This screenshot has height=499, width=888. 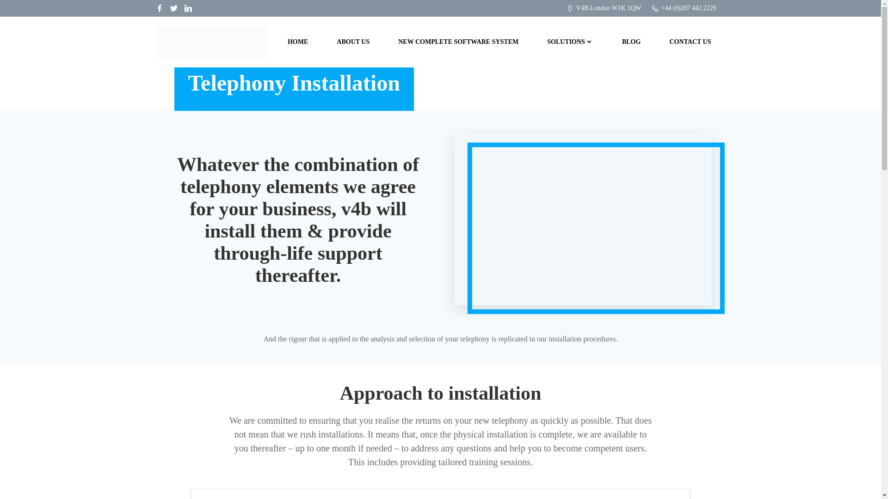 I want to click on HOME, so click(x=298, y=42).